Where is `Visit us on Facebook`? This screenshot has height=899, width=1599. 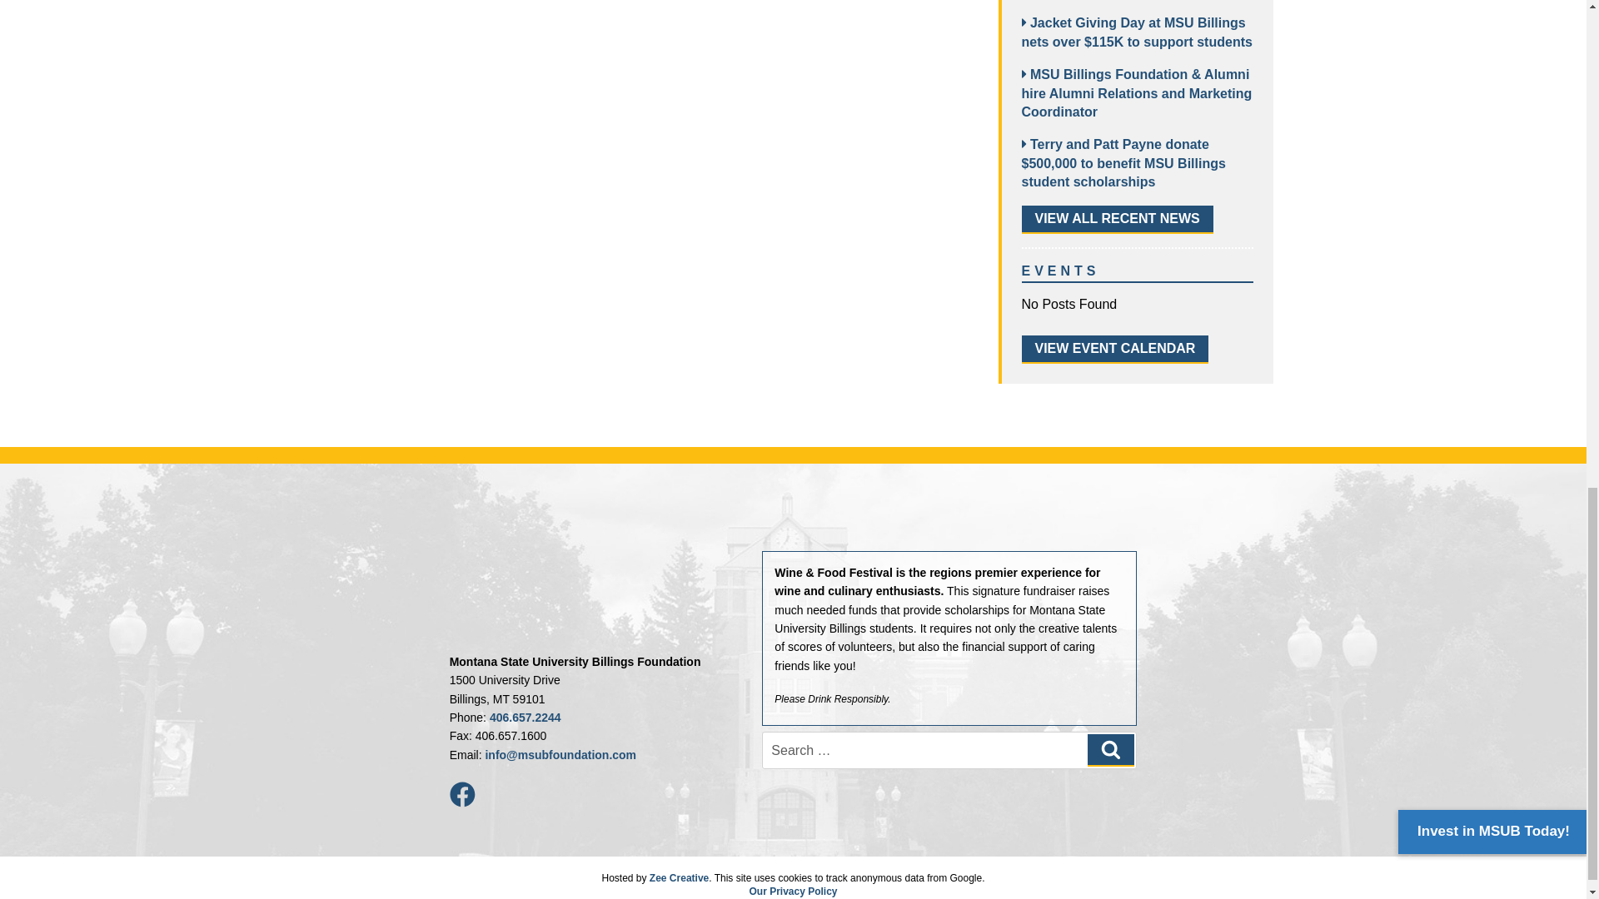 Visit us on Facebook is located at coordinates (461, 795).